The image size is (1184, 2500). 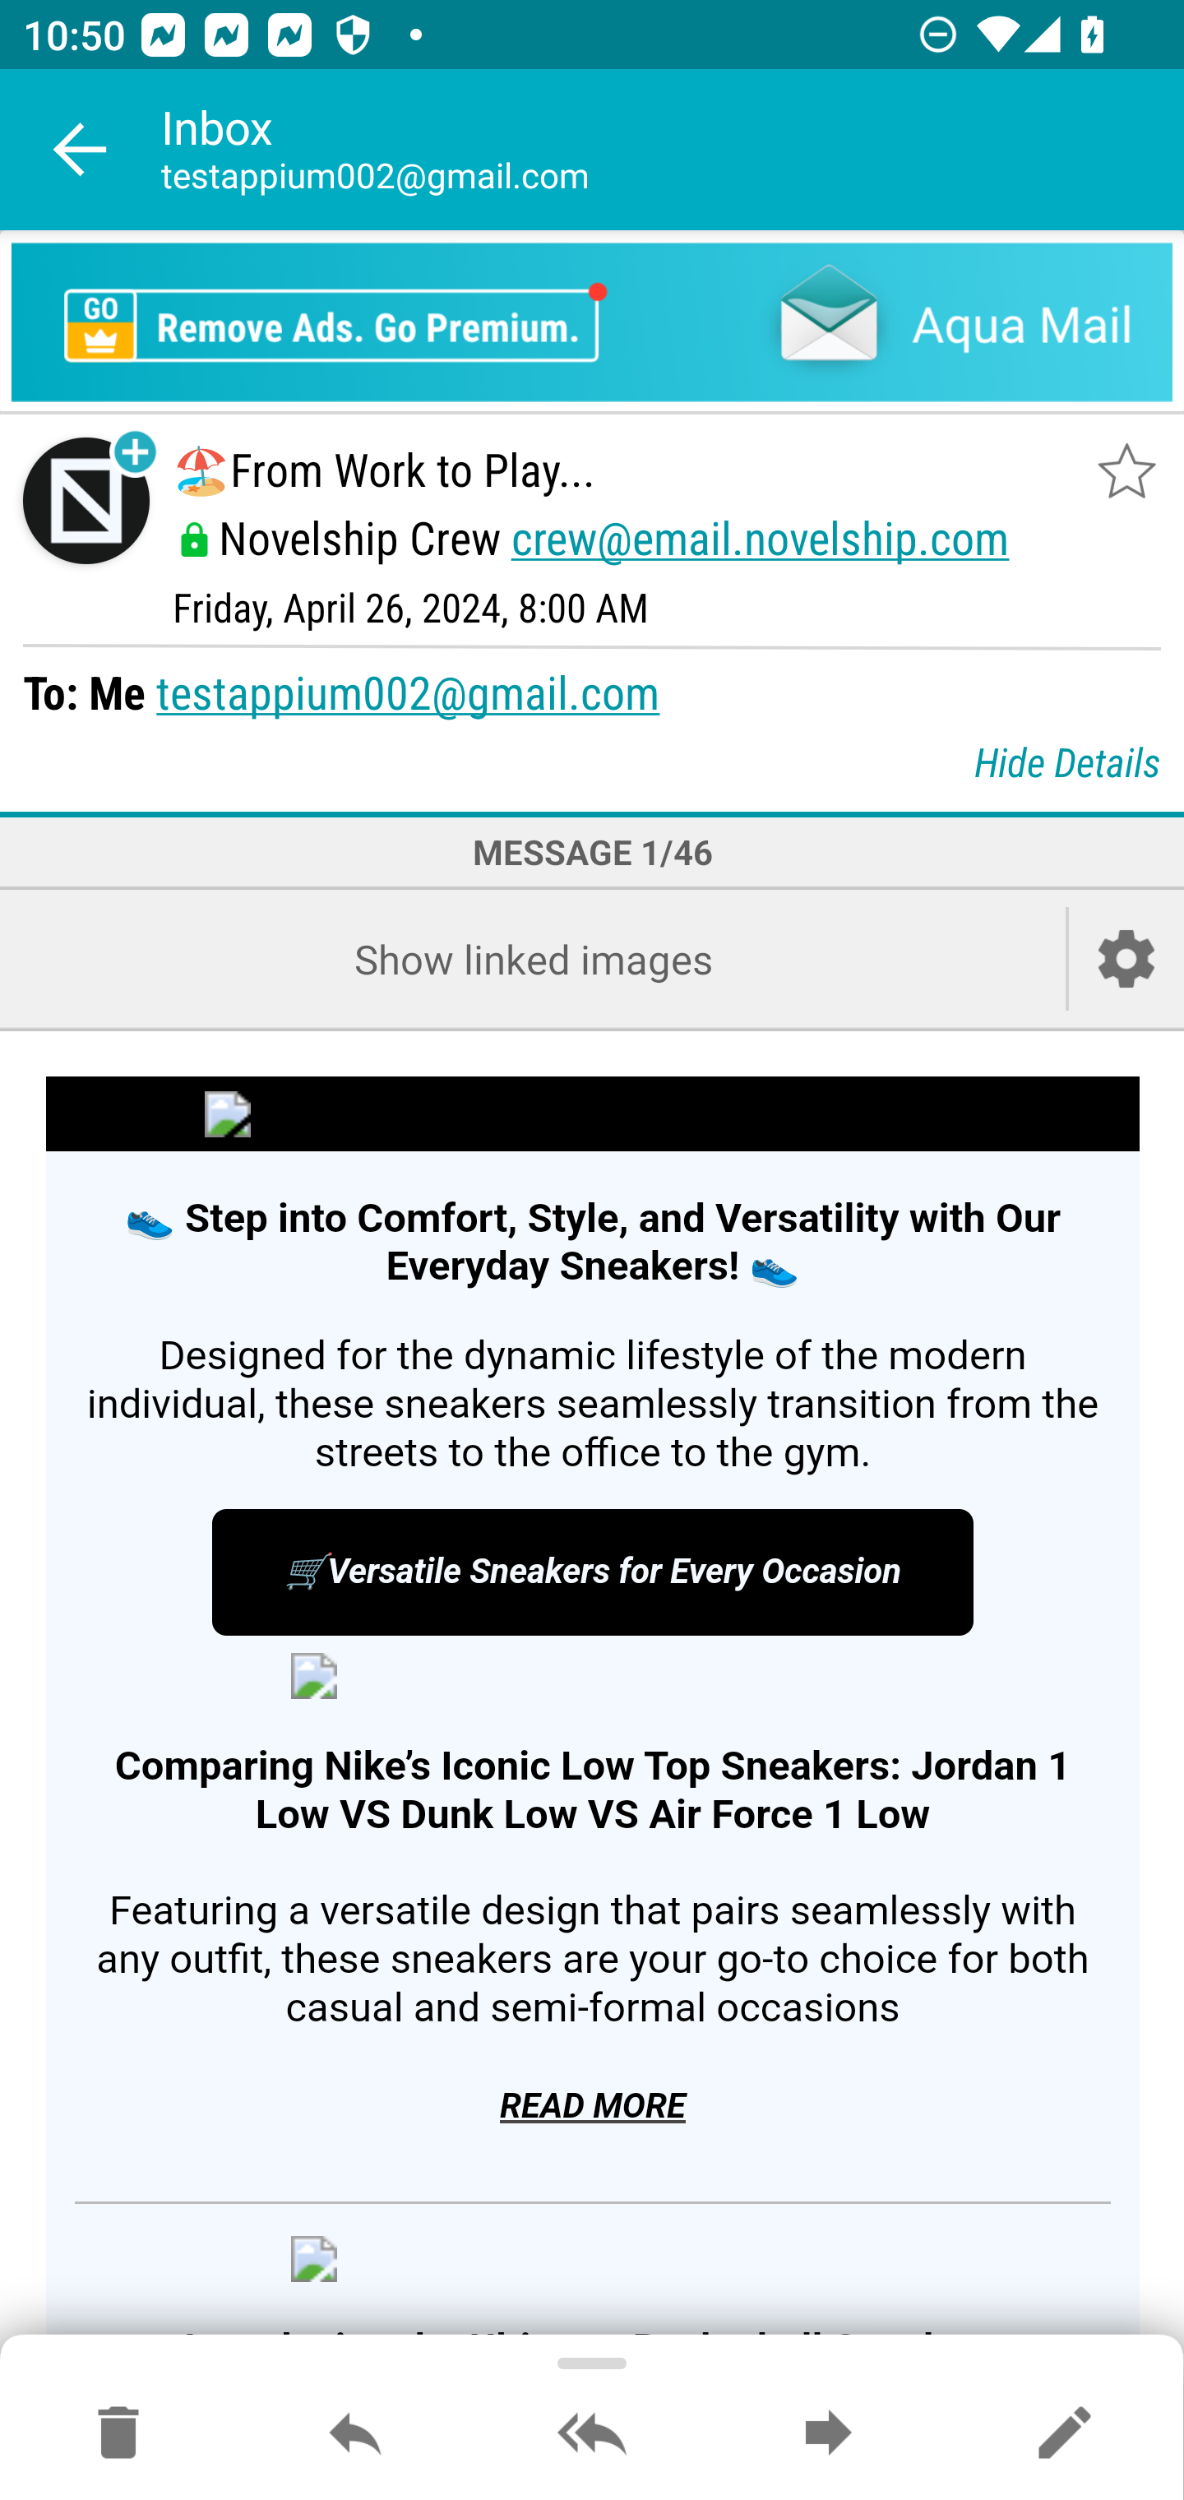 I want to click on Reply as new, so click(x=1064, y=2434).